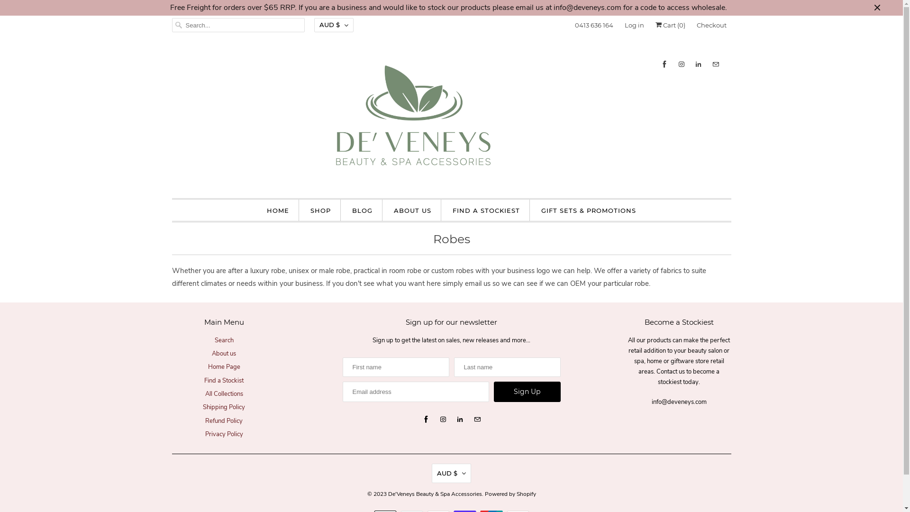 The width and height of the screenshot is (910, 512). What do you see at coordinates (451, 474) in the screenshot?
I see `AUD $` at bounding box center [451, 474].